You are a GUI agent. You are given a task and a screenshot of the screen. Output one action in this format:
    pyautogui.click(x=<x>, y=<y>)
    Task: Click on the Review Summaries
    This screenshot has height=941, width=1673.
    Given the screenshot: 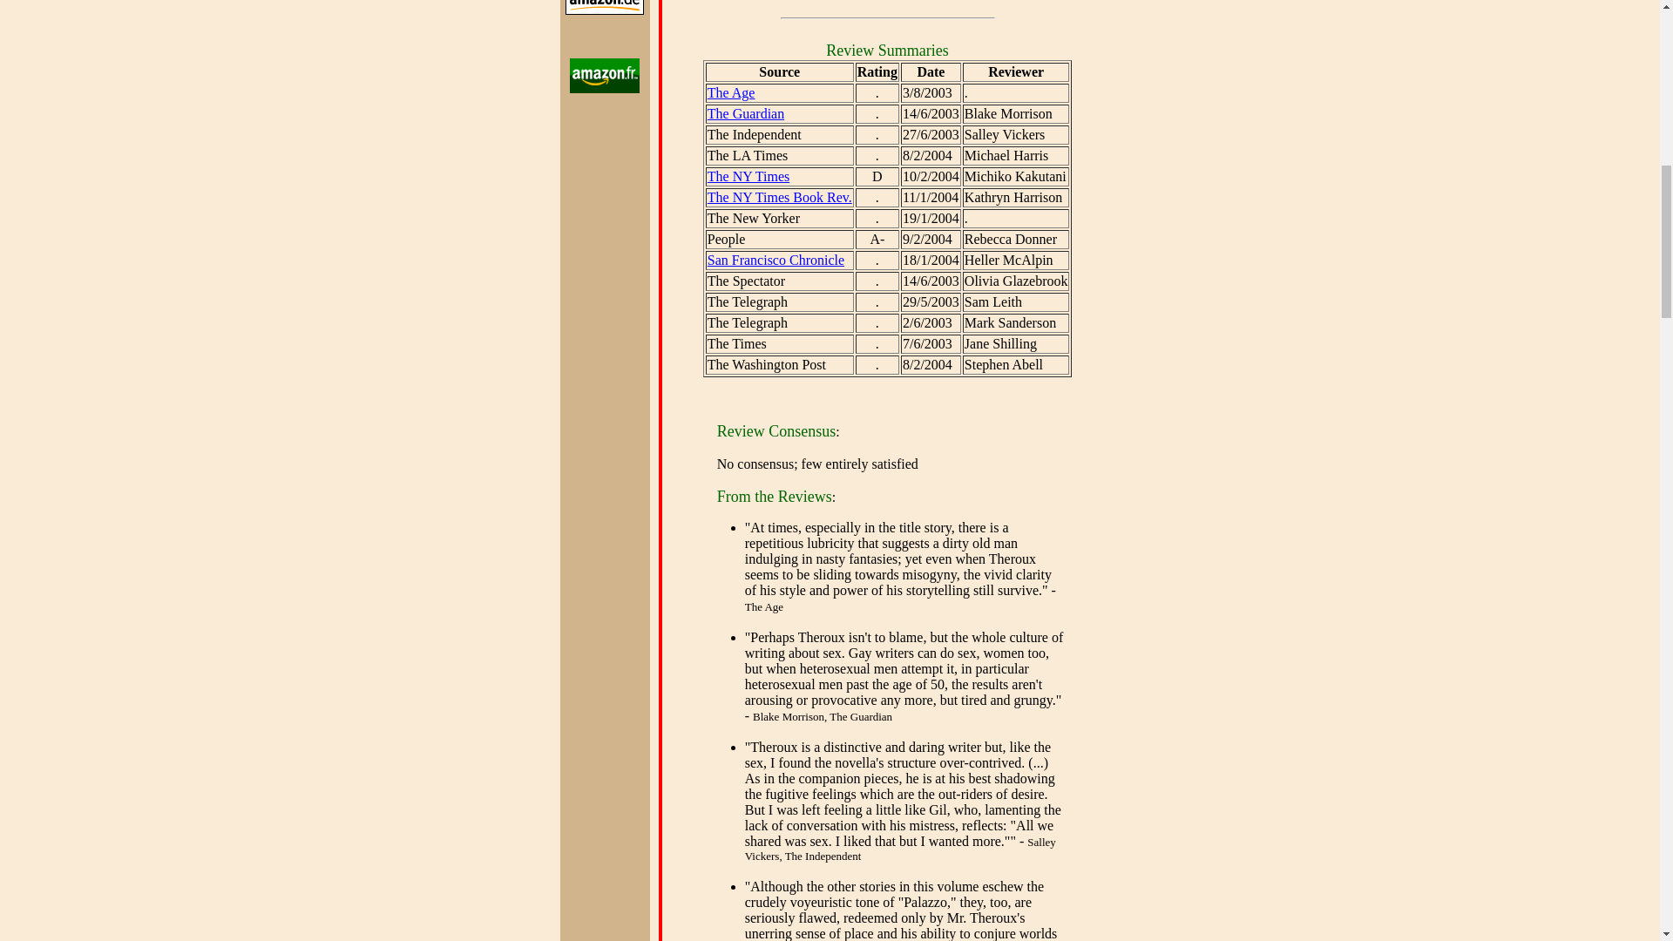 What is the action you would take?
    pyautogui.click(x=887, y=51)
    